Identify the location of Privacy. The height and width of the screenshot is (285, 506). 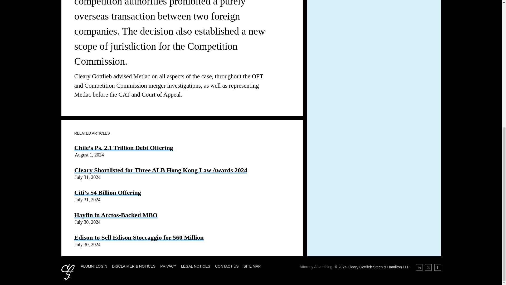
(168, 266).